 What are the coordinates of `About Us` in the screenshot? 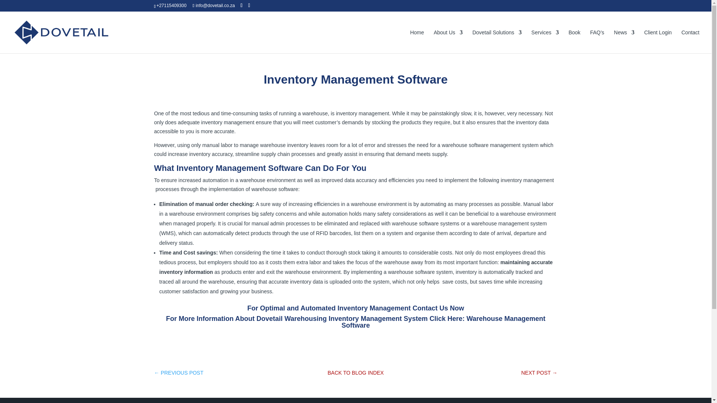 It's located at (448, 41).